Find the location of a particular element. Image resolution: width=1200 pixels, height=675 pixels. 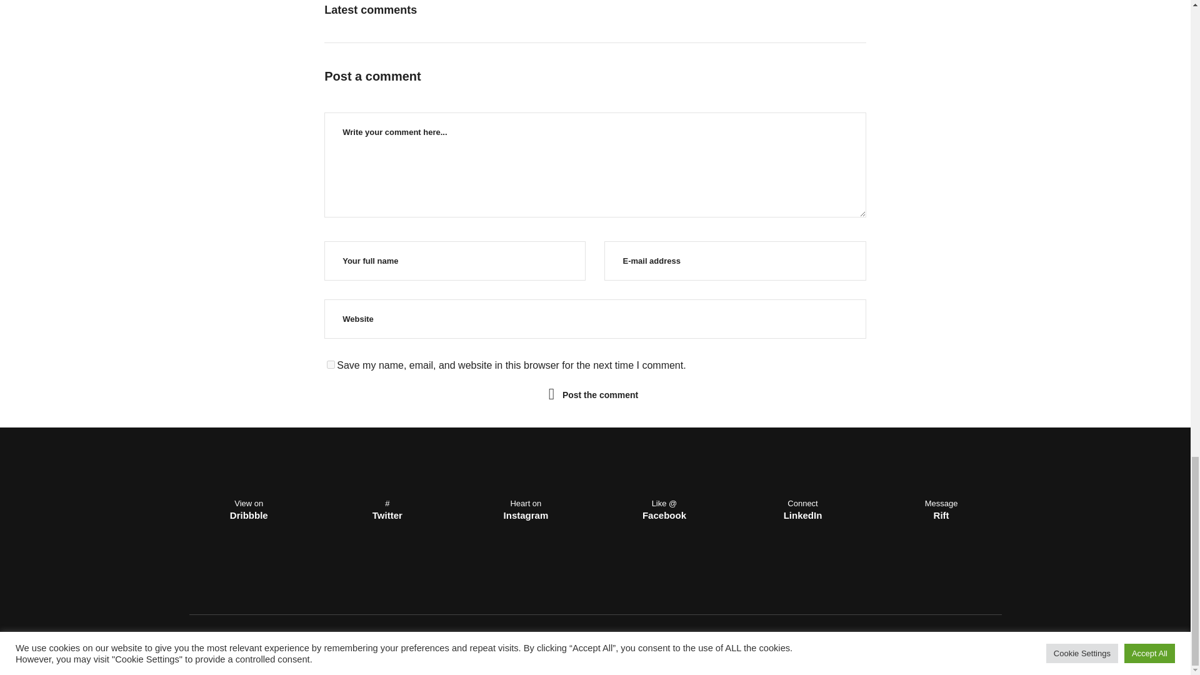

Post the comment is located at coordinates (600, 394).